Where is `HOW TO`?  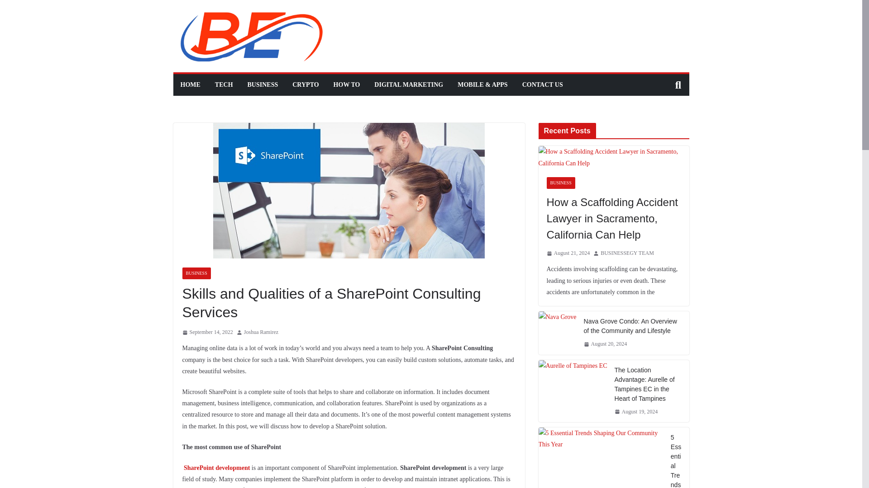 HOW TO is located at coordinates (347, 84).